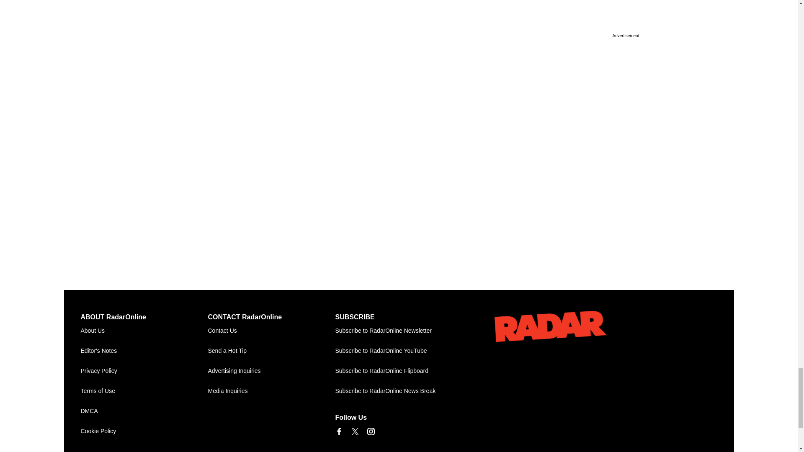 The image size is (804, 452). What do you see at coordinates (271, 351) in the screenshot?
I see `Send a Hot Tip` at bounding box center [271, 351].